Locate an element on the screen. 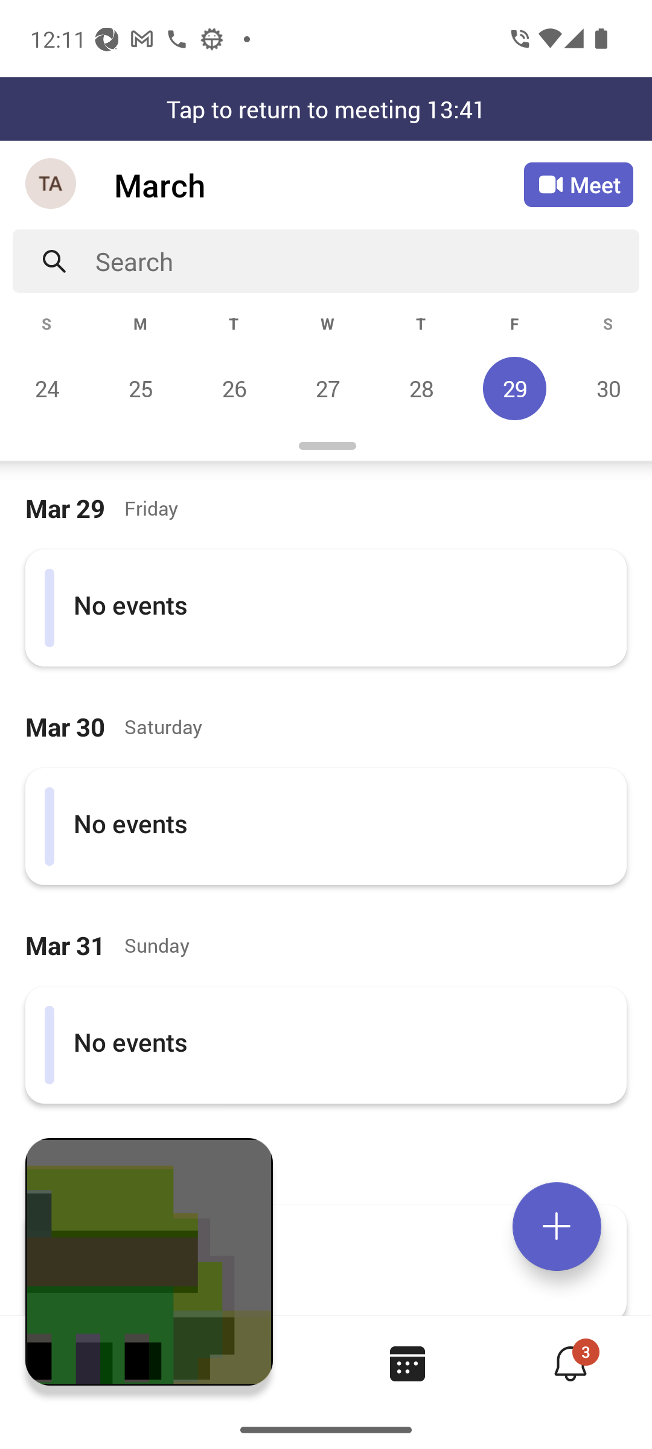  March March Calendar Agenda View is located at coordinates (319, 185).